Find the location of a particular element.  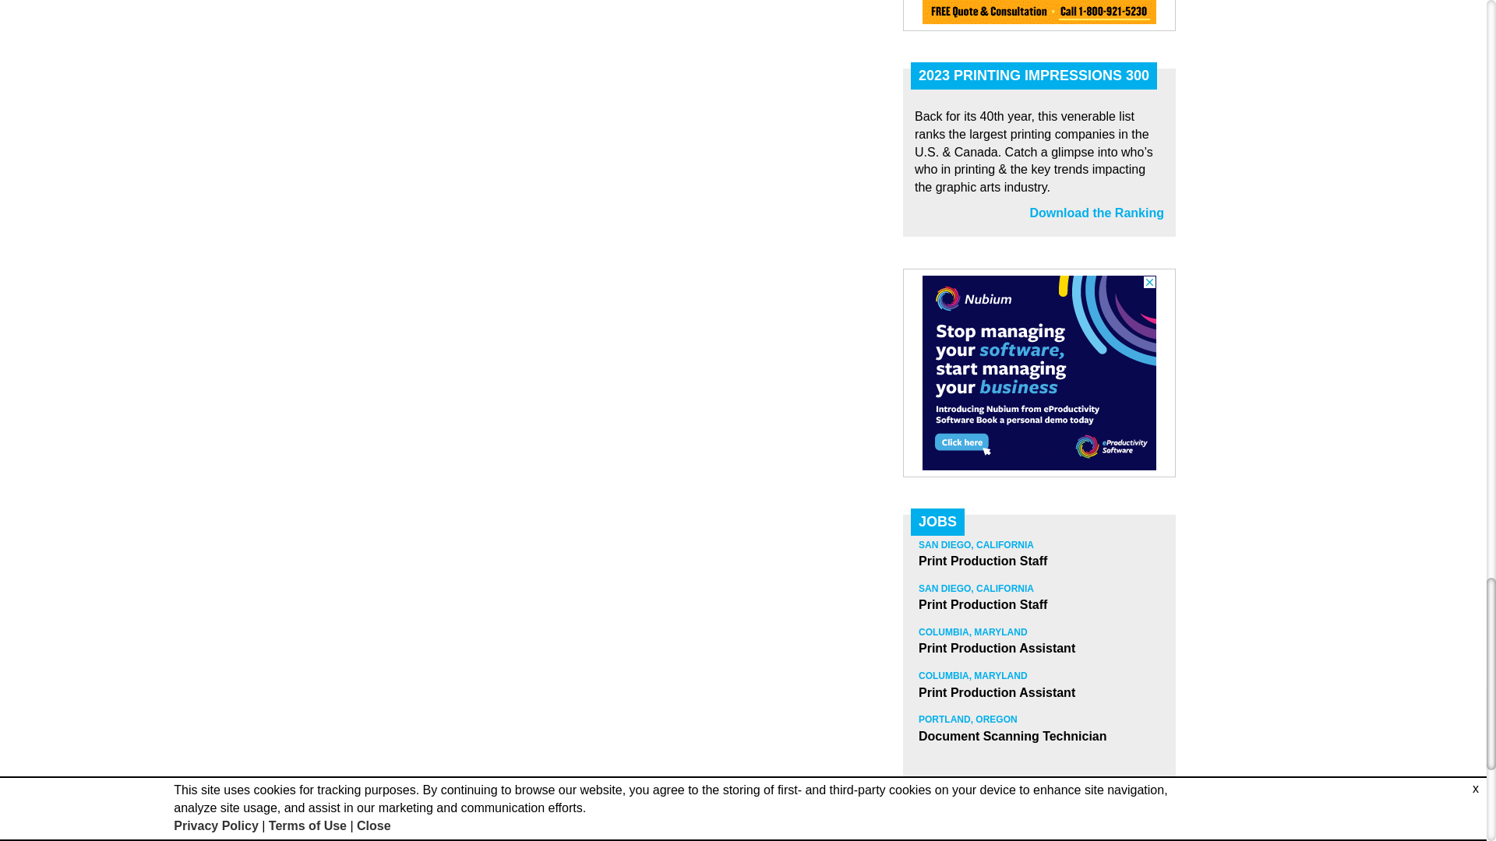

3rd party ad content is located at coordinates (1039, 372).